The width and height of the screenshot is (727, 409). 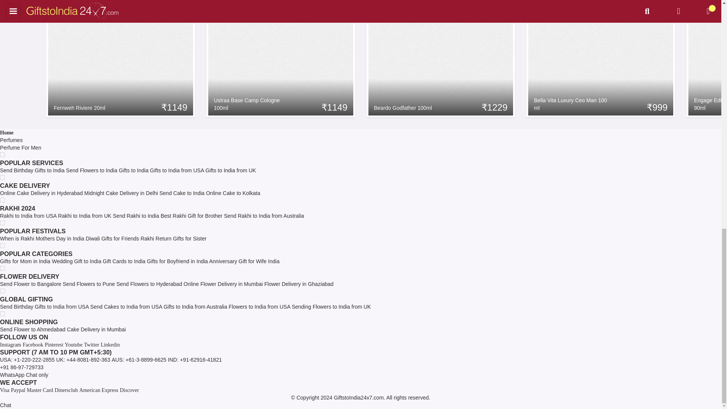 What do you see at coordinates (2, 268) in the screenshot?
I see `on` at bounding box center [2, 268].